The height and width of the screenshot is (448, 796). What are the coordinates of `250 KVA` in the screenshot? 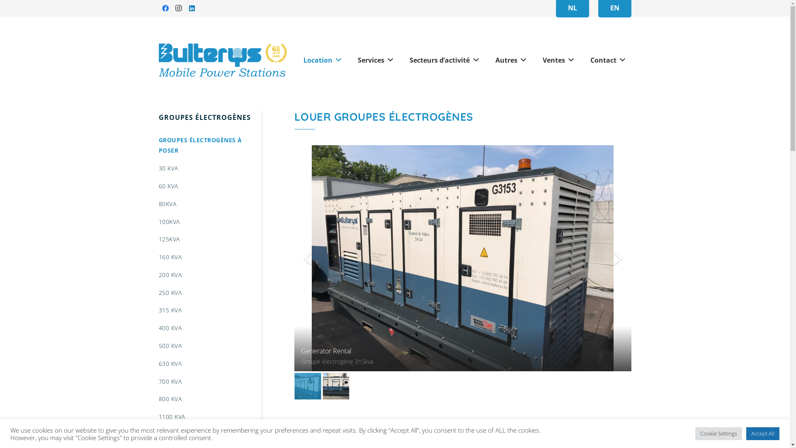 It's located at (210, 292).